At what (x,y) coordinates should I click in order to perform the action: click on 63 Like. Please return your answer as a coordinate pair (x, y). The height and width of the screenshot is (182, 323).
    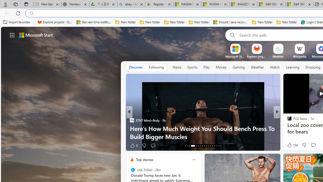
    Looking at the image, I should click on (290, 145).